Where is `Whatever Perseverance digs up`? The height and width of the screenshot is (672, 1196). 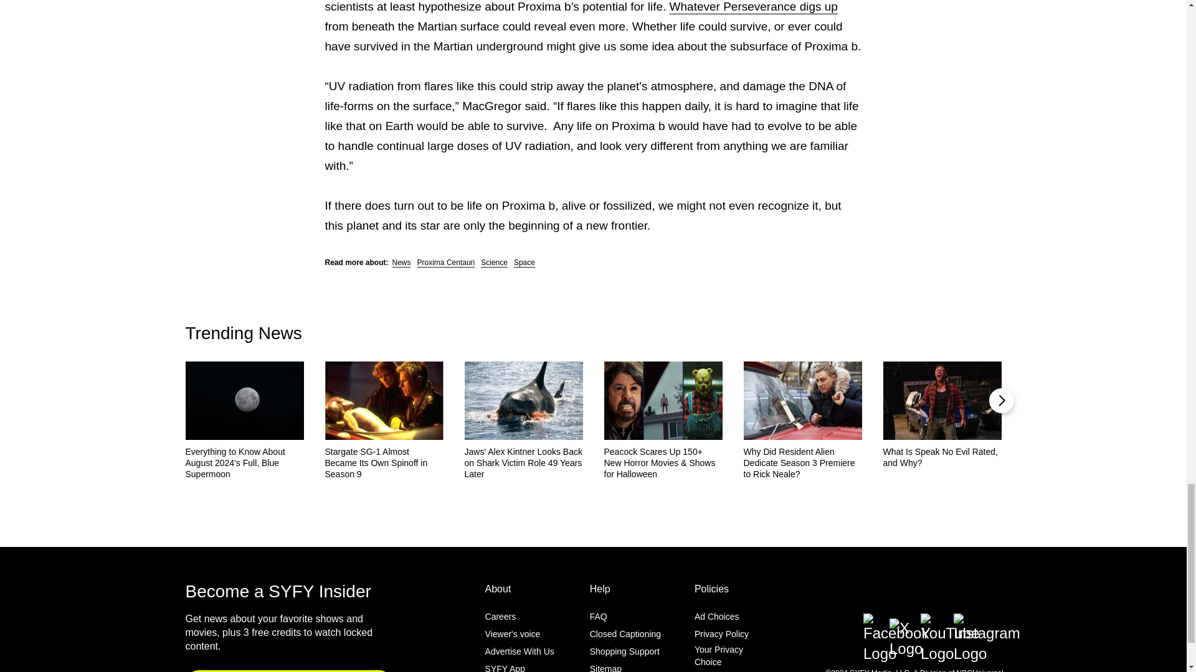
Whatever Perseverance digs up is located at coordinates (754, 6).